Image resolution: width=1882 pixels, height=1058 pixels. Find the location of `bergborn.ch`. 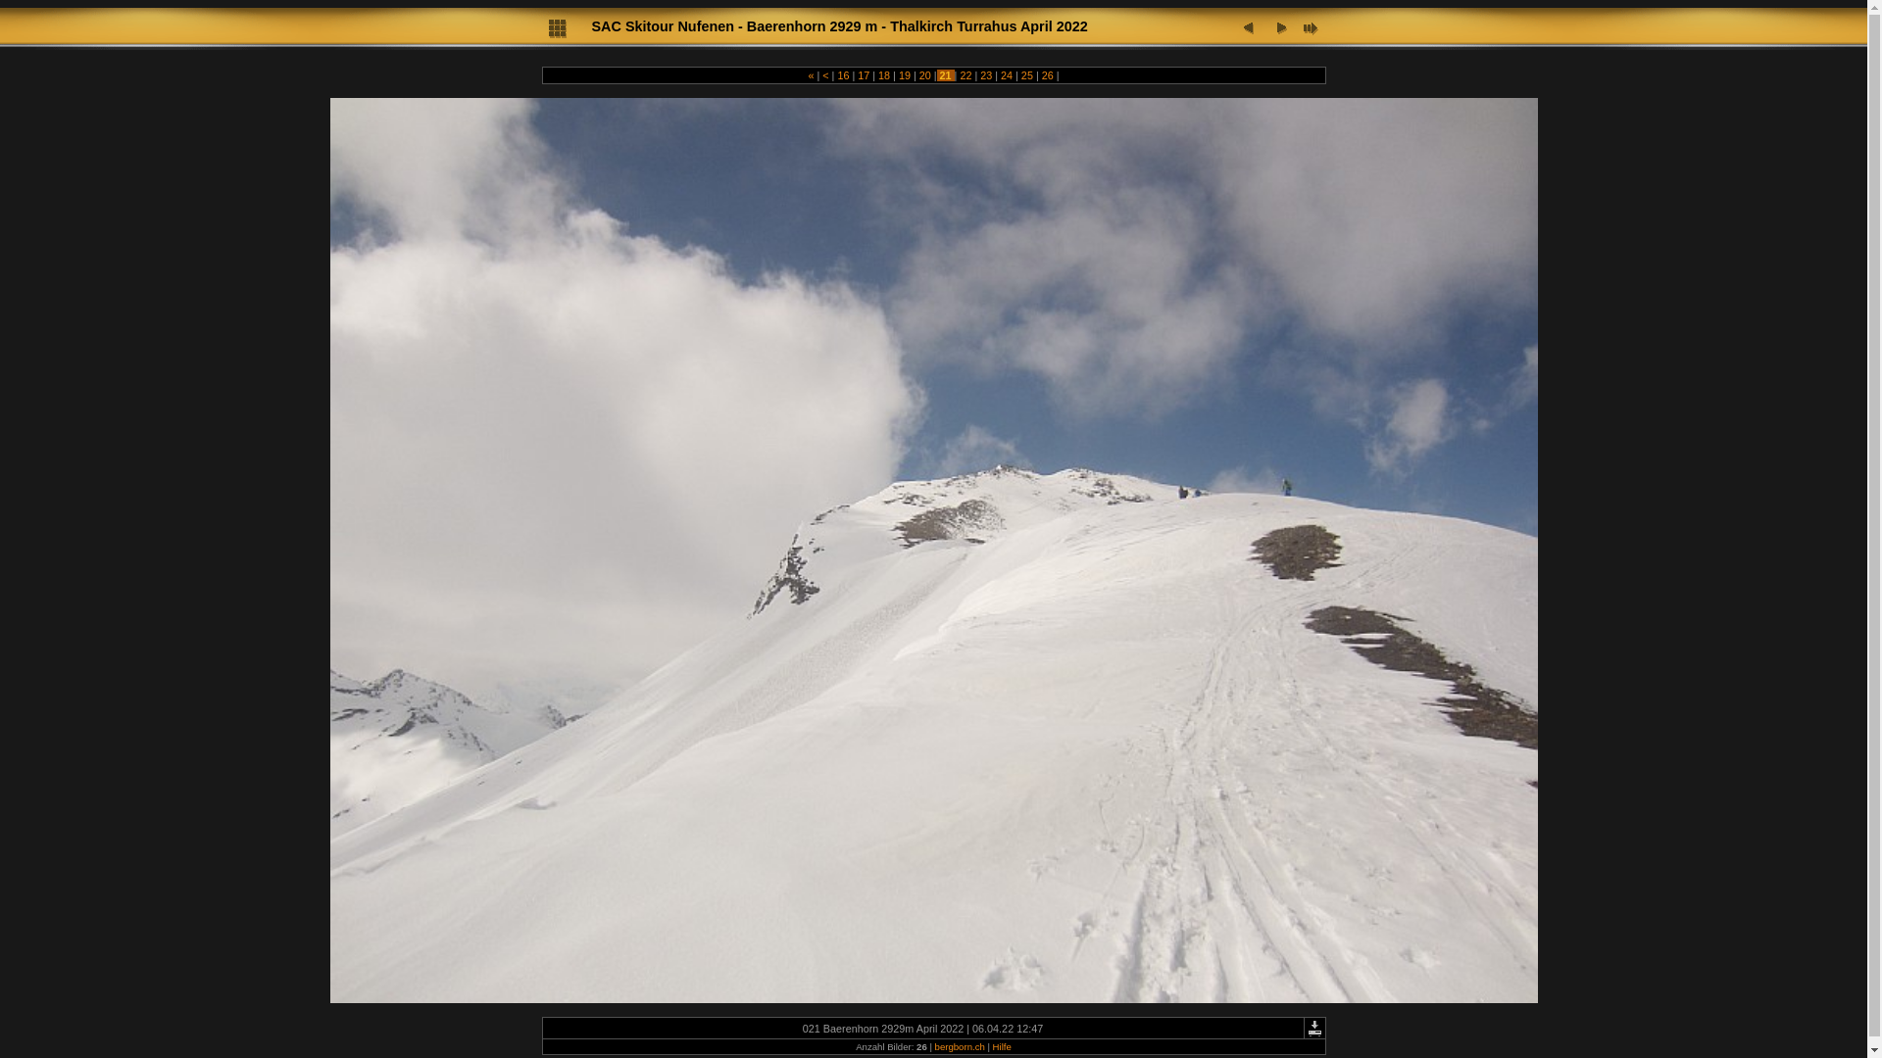

bergborn.ch is located at coordinates (961, 1046).